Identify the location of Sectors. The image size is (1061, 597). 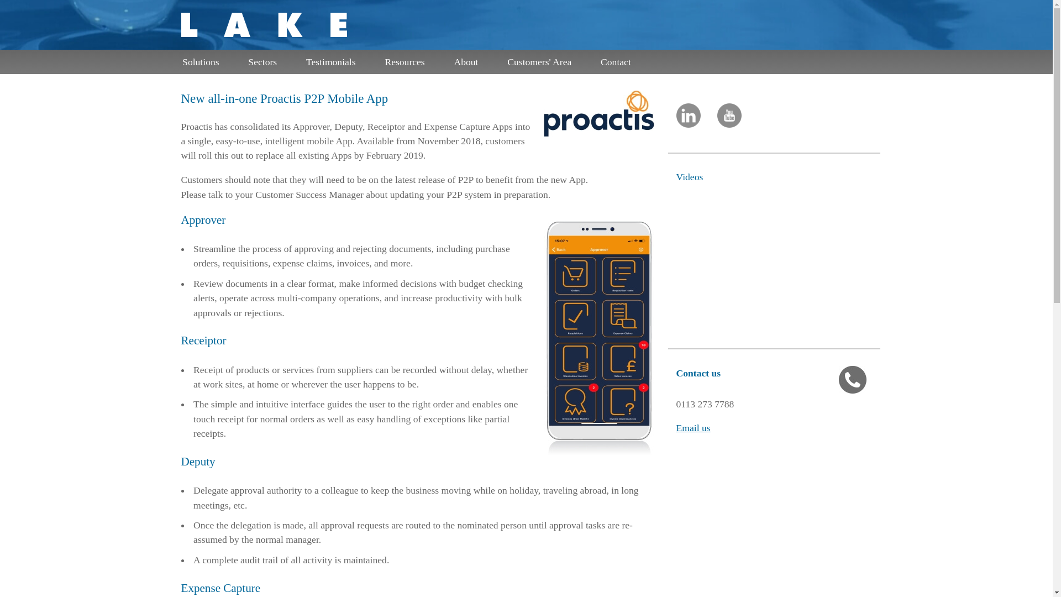
(267, 61).